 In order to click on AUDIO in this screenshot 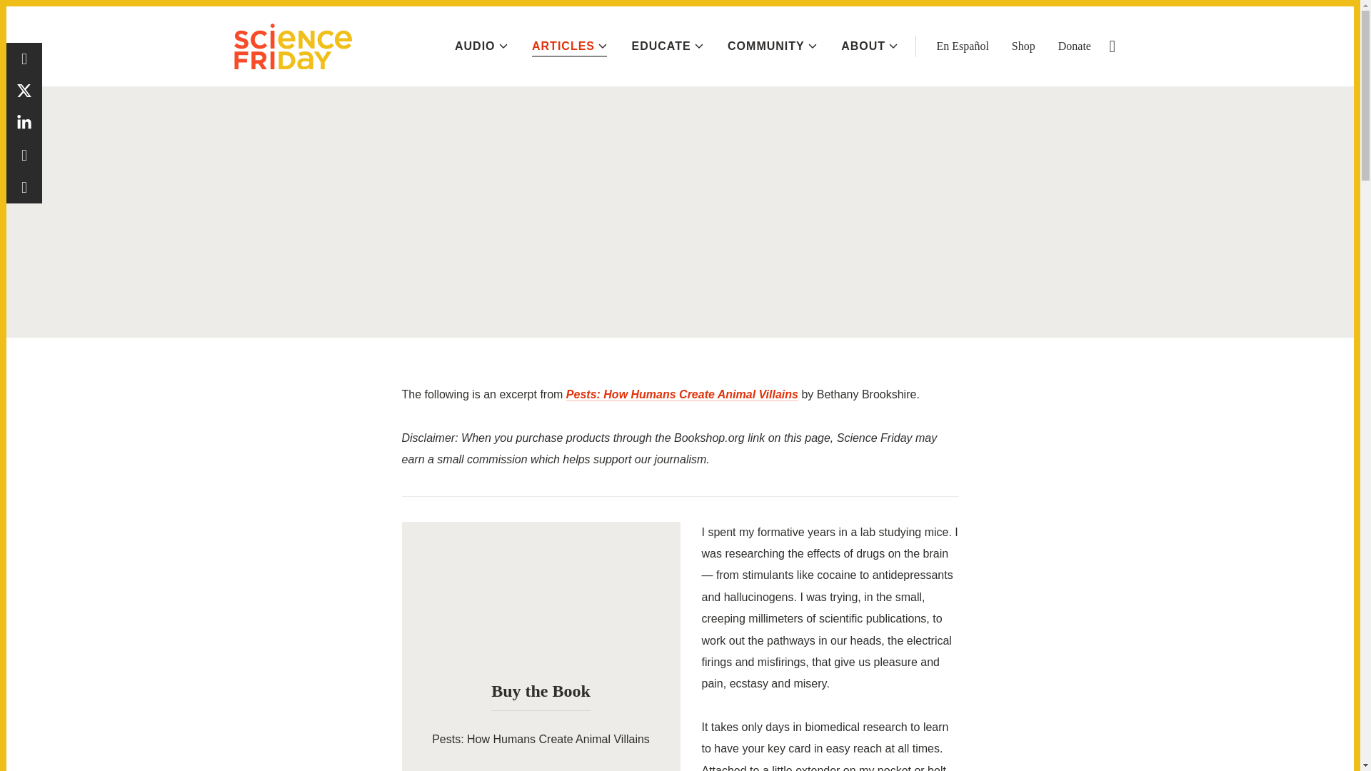, I will do `click(481, 46)`.